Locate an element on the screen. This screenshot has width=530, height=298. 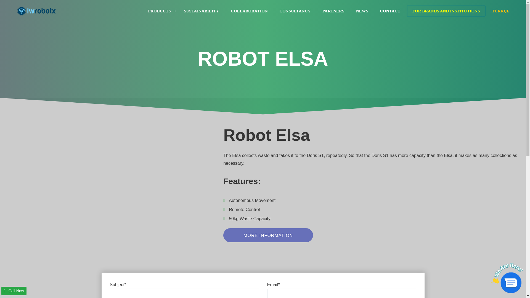
CONSULTANCY is located at coordinates (295, 11).